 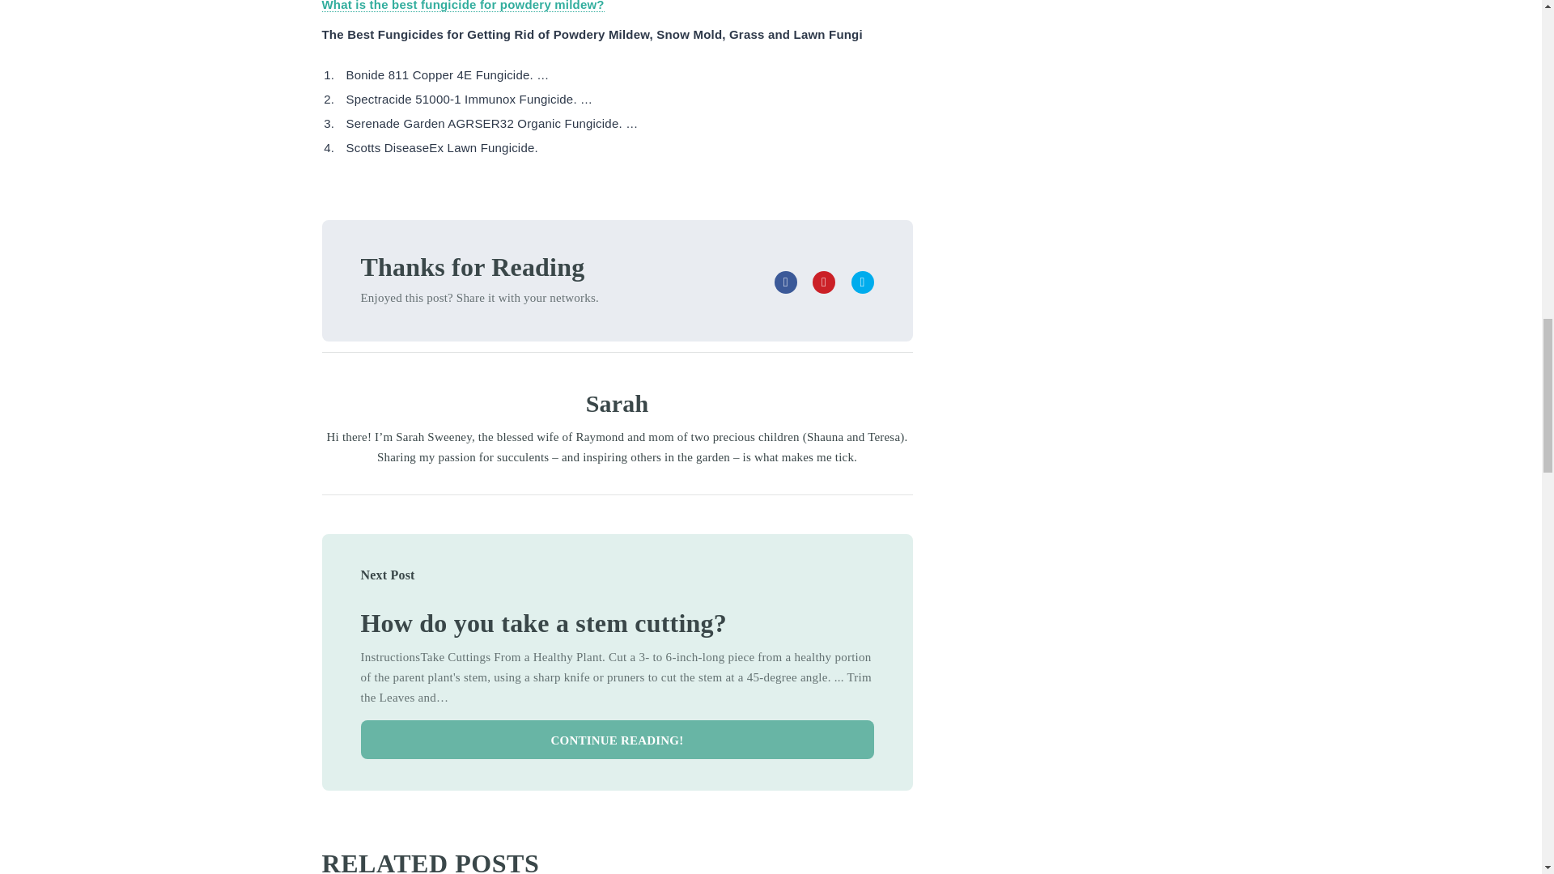 I want to click on How do you treat powdery mildew on succulents?, so click(x=544, y=623).